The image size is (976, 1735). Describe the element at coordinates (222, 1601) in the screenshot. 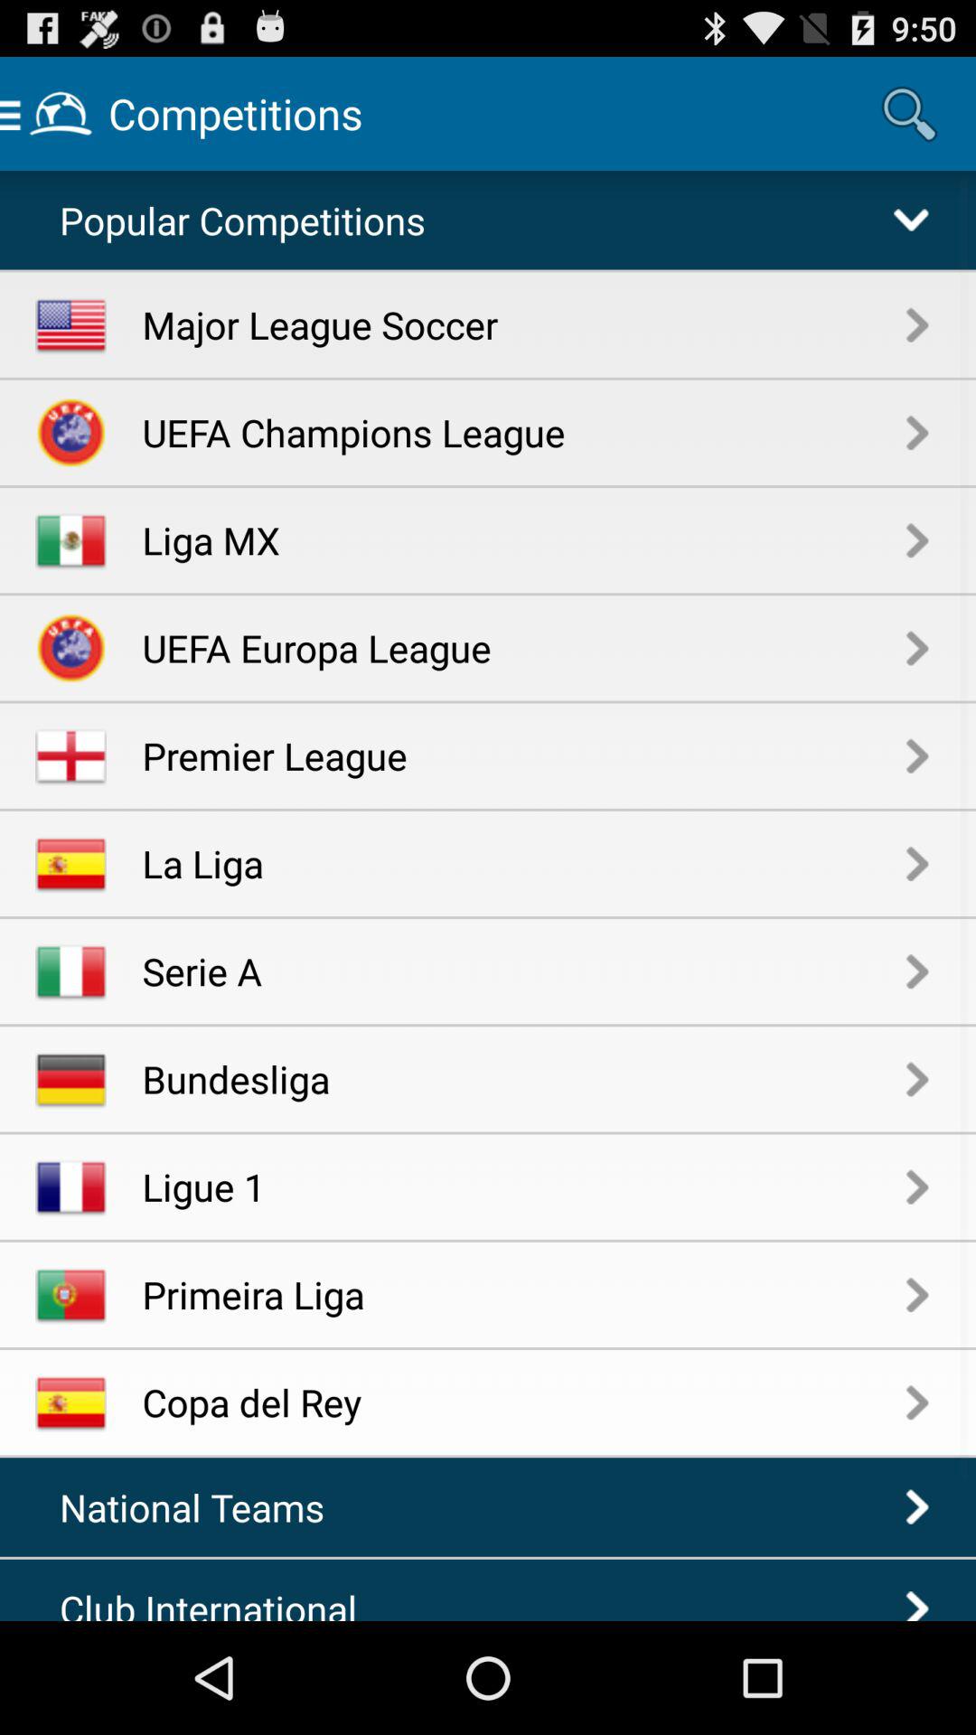

I see `choose the club international    item` at that location.